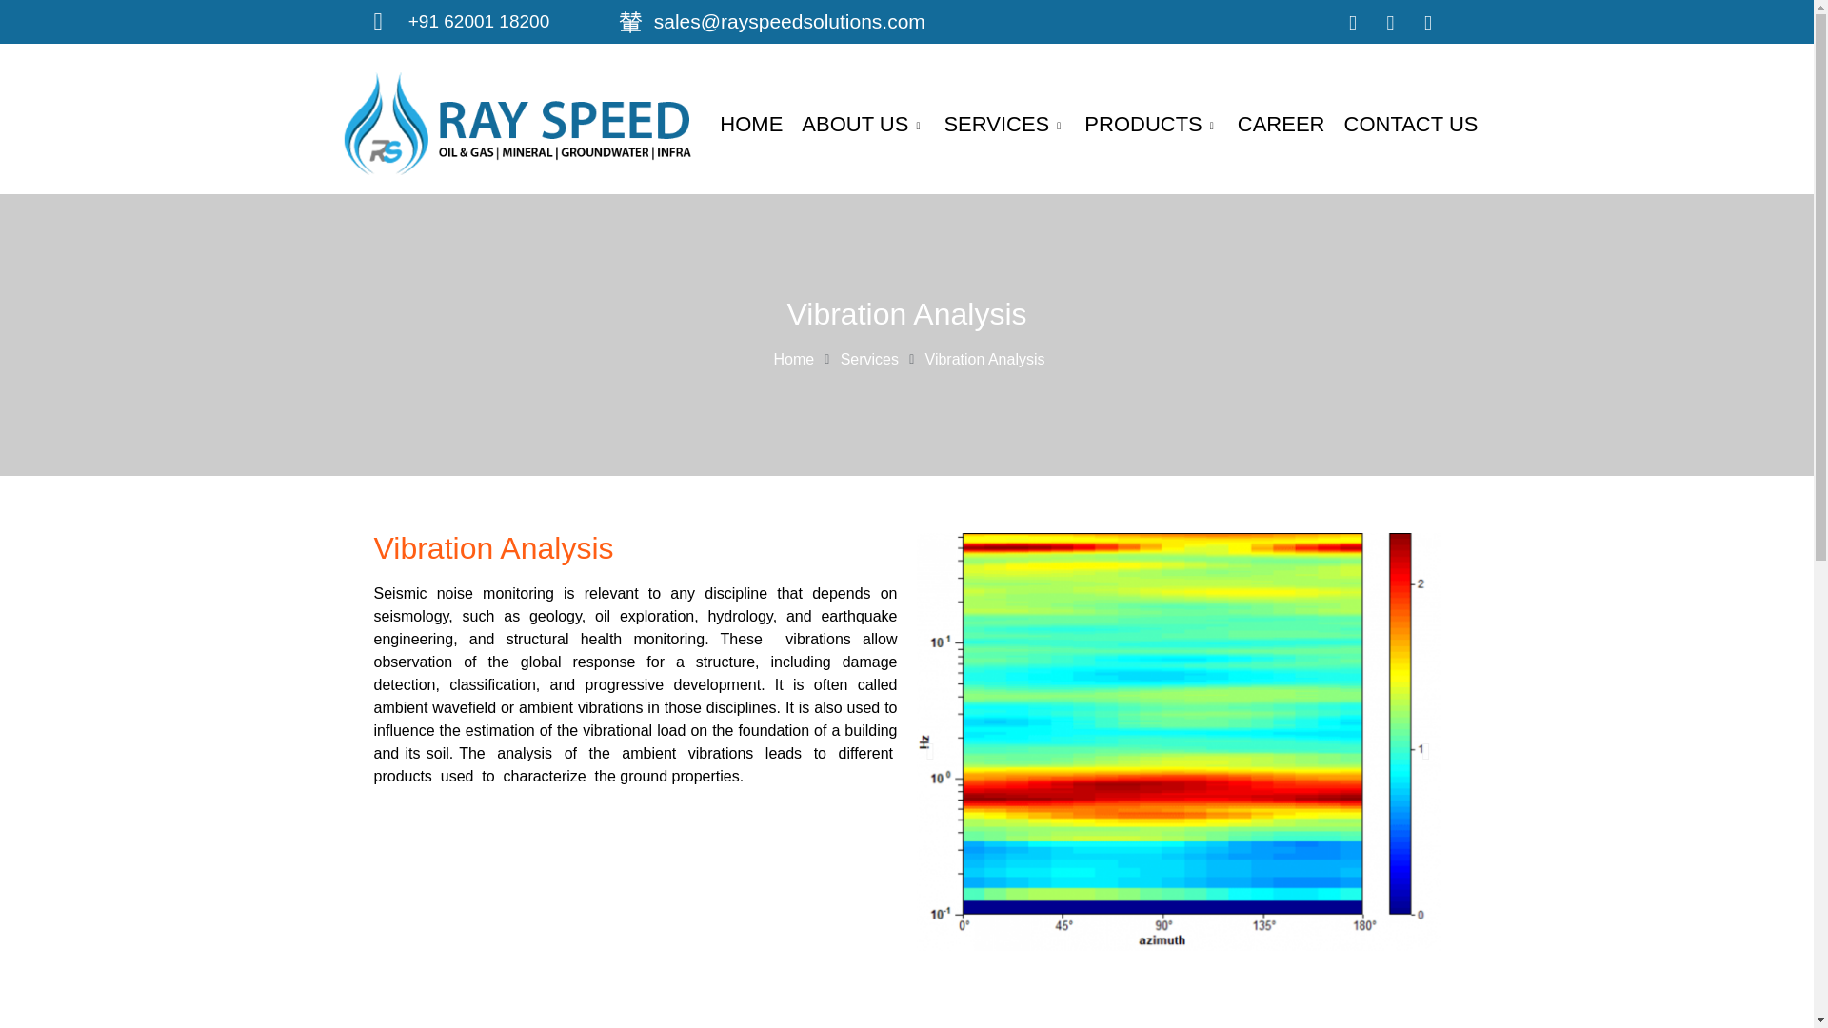 Image resolution: width=1828 pixels, height=1028 pixels. I want to click on Home, so click(790, 360).